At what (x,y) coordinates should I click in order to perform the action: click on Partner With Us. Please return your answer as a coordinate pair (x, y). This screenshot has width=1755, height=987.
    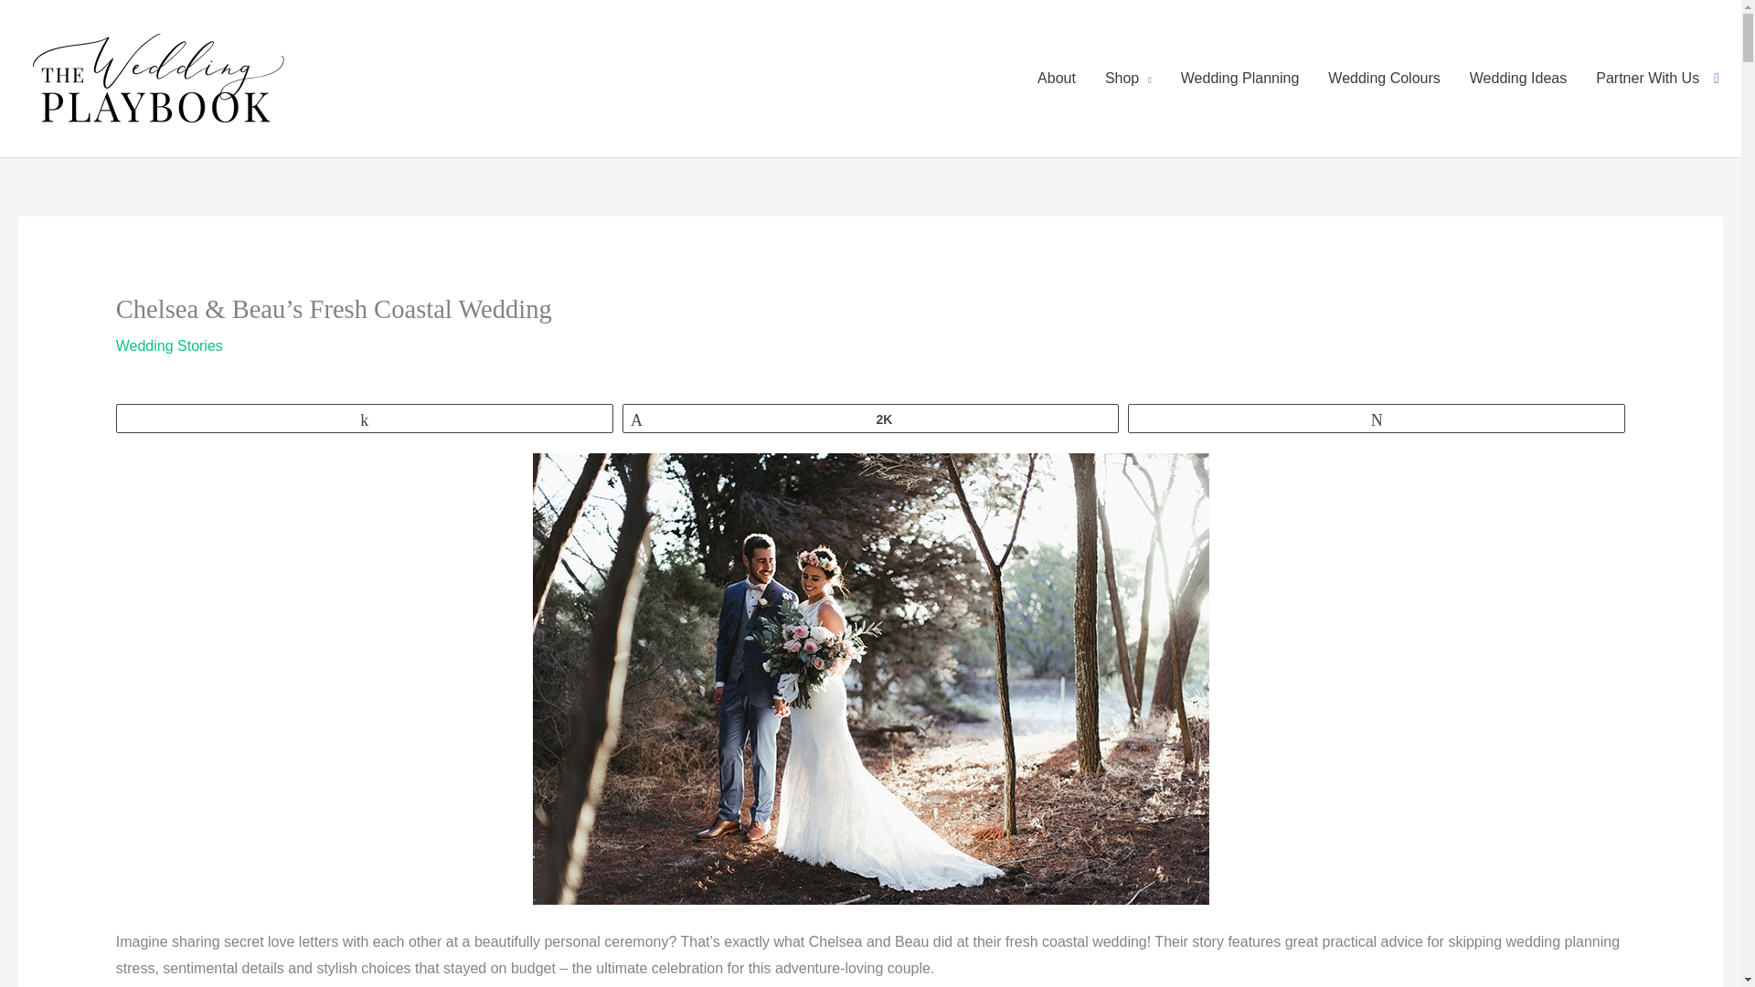
    Looking at the image, I should click on (1647, 79).